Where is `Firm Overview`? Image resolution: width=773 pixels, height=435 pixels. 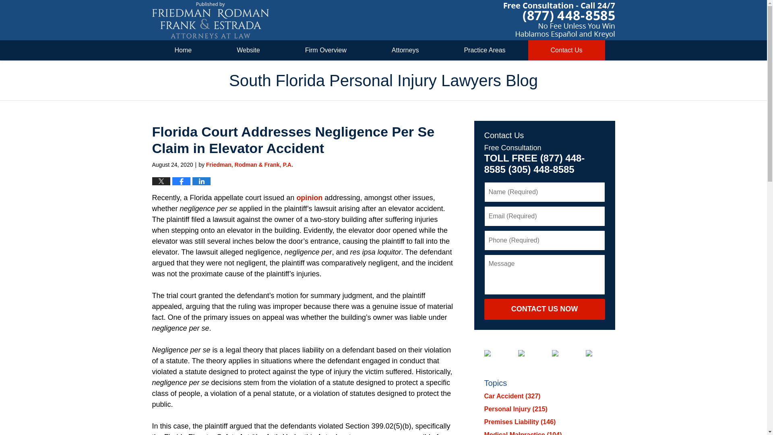 Firm Overview is located at coordinates (326, 50).